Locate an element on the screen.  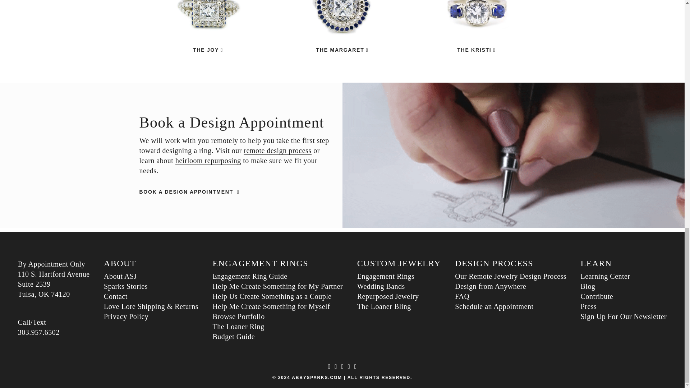
Sapphire Filigree Mandala Ring is located at coordinates (342, 50).